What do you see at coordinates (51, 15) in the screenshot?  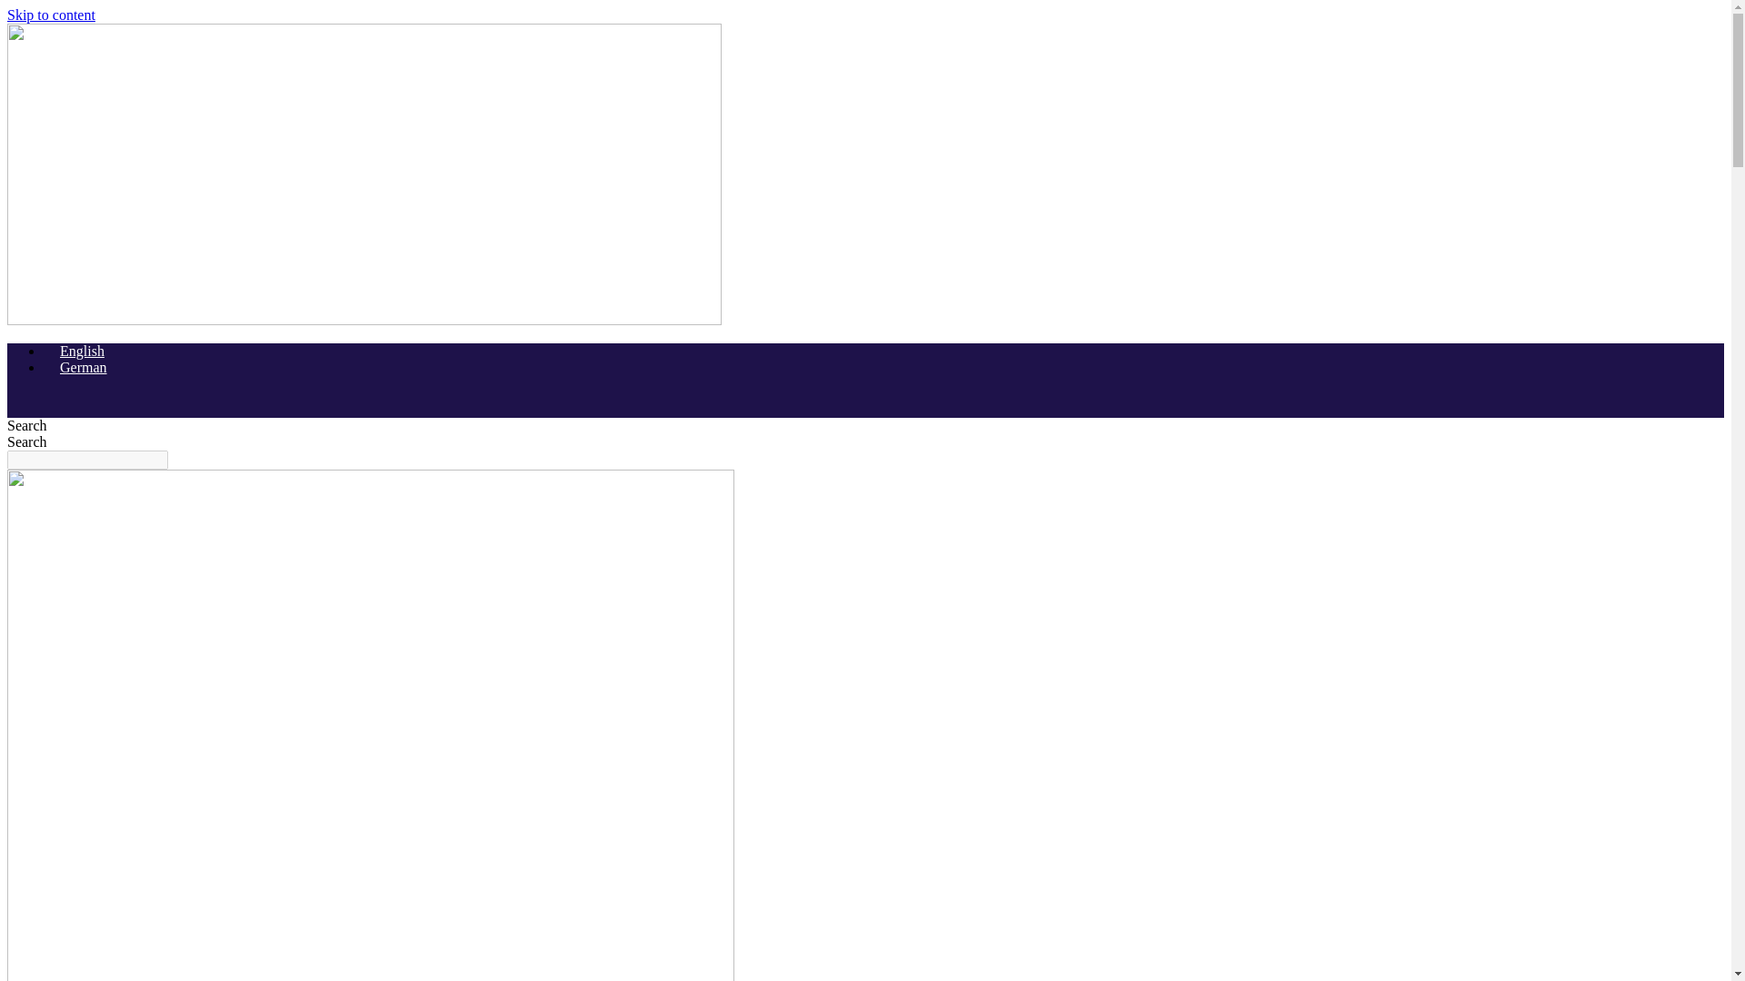 I see `Skip to content` at bounding box center [51, 15].